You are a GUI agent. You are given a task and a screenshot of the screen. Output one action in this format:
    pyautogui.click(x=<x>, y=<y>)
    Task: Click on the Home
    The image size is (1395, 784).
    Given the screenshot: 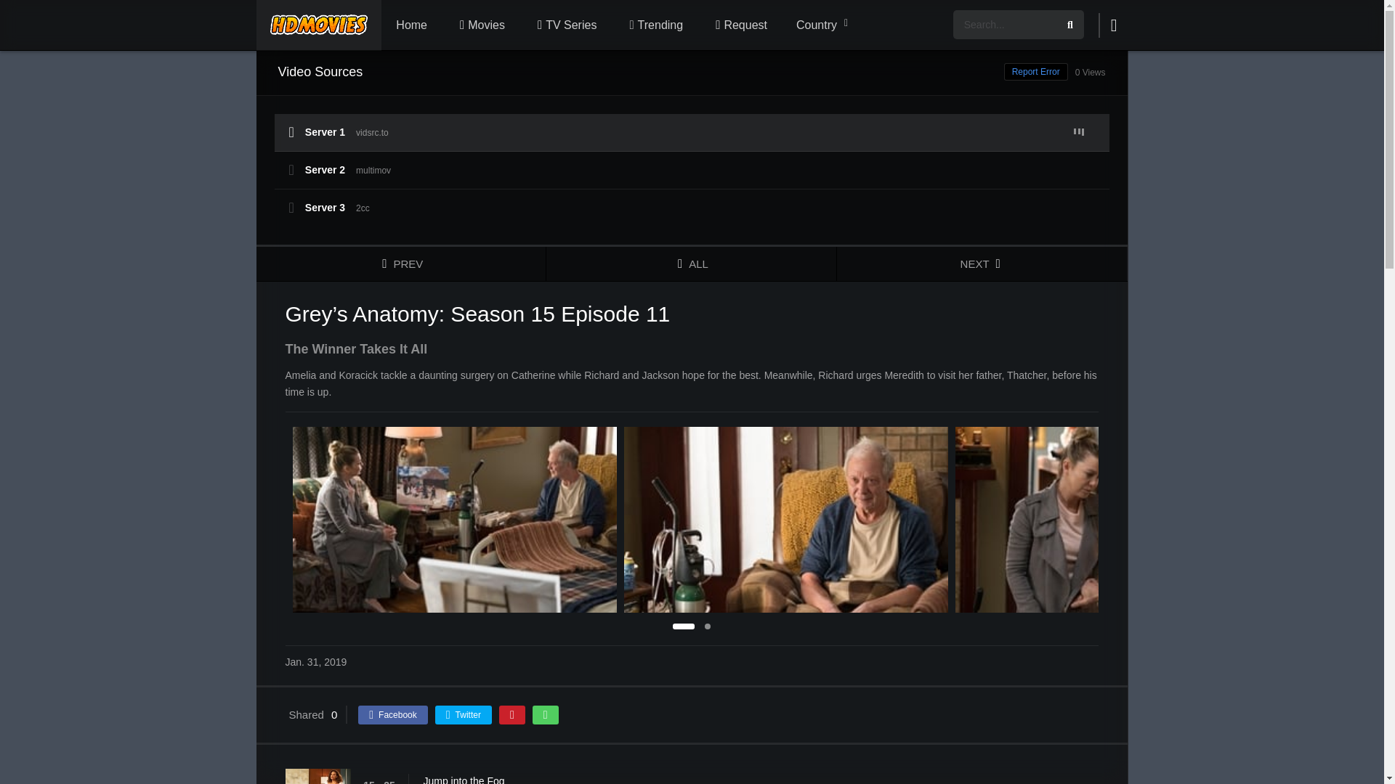 What is the action you would take?
    pyautogui.click(x=411, y=25)
    